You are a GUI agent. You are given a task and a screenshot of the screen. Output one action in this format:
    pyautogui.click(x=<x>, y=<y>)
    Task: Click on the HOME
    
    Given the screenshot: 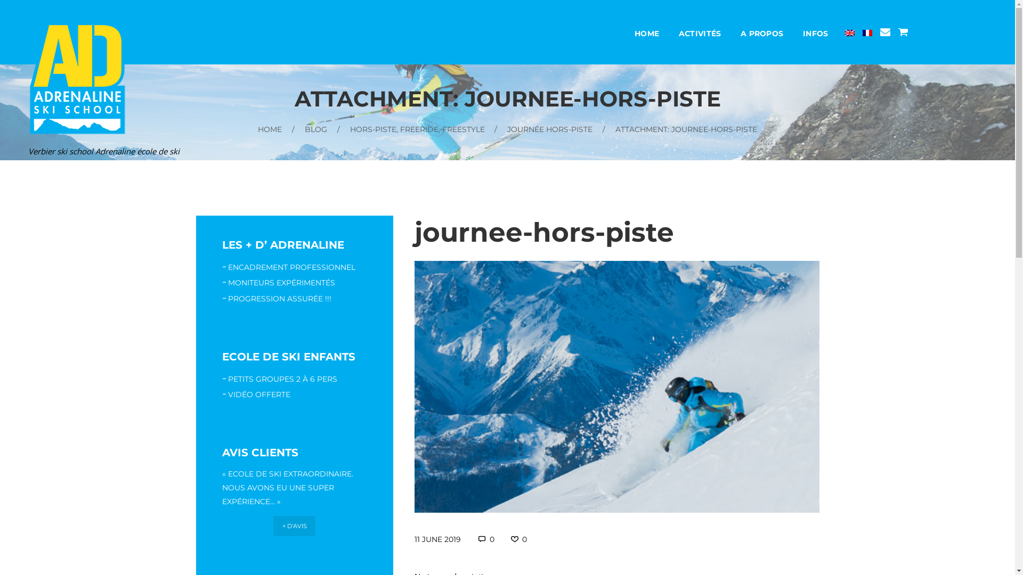 What is the action you would take?
    pyautogui.click(x=647, y=36)
    